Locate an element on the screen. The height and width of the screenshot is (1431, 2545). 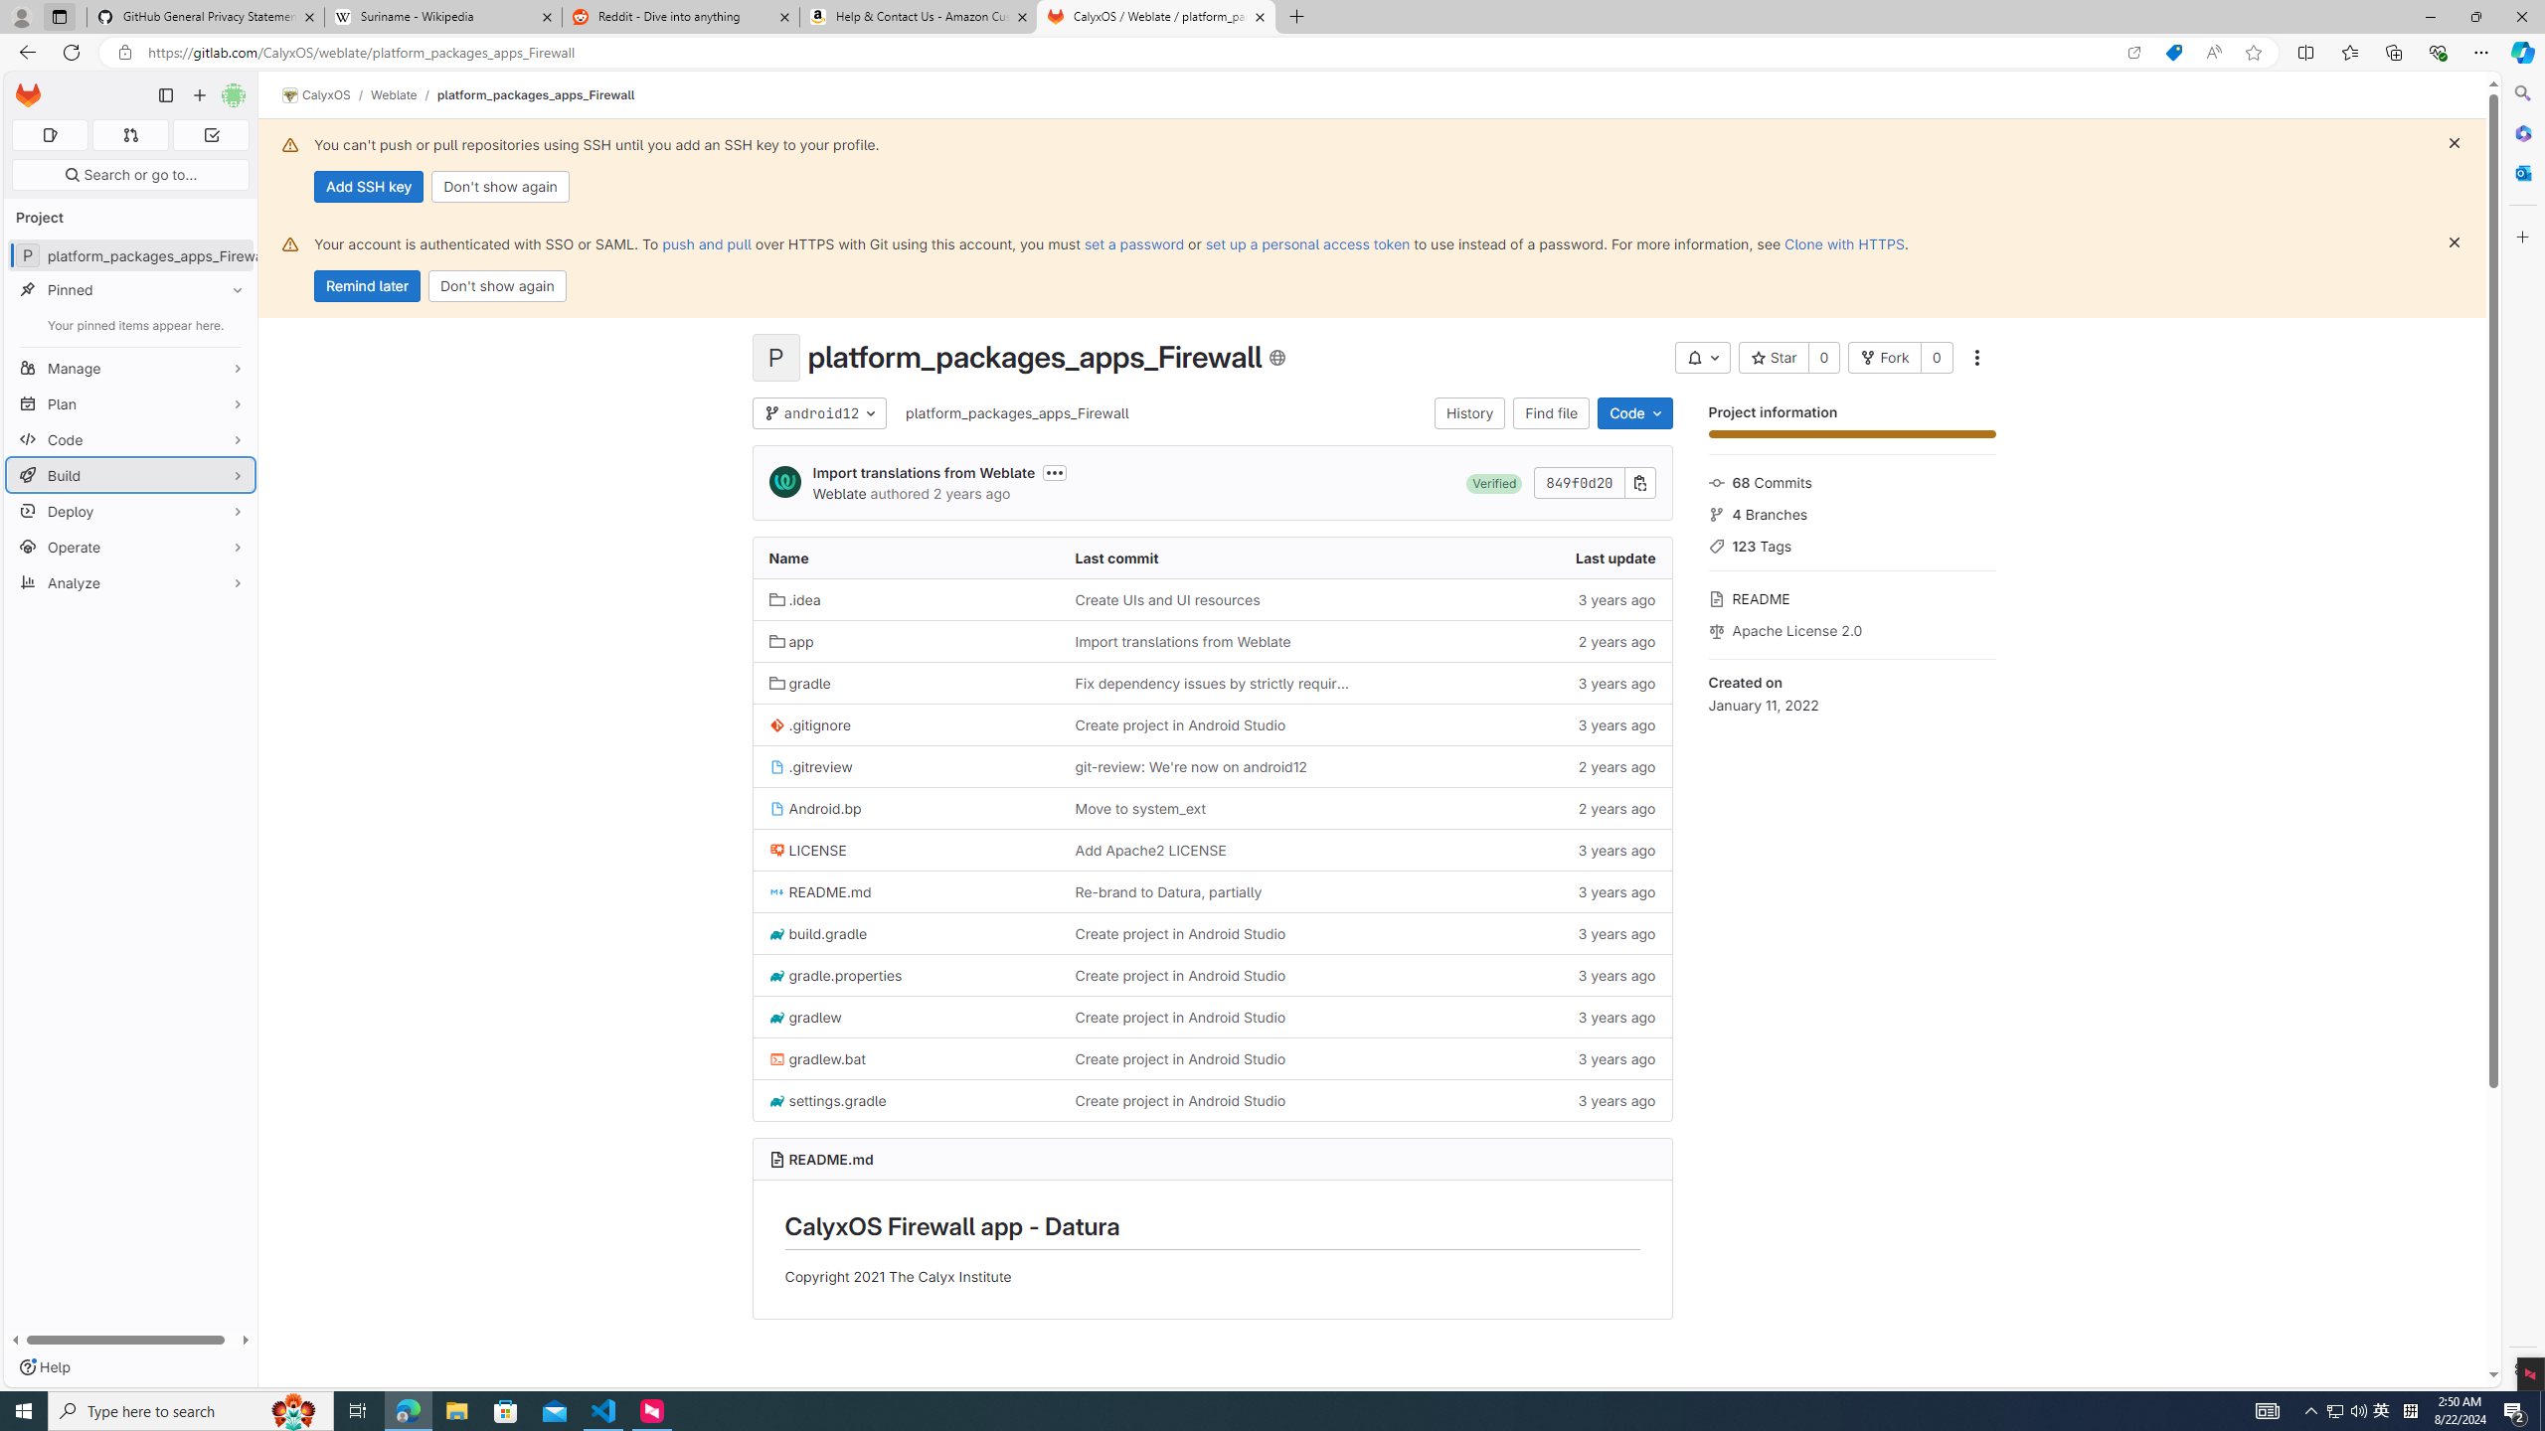
build.gradle is located at coordinates (905, 933).